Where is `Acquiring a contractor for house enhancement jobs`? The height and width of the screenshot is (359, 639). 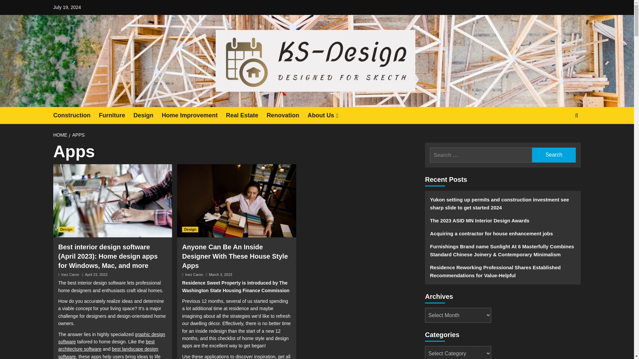
Acquiring a contractor for house enhancement jobs is located at coordinates (503, 236).